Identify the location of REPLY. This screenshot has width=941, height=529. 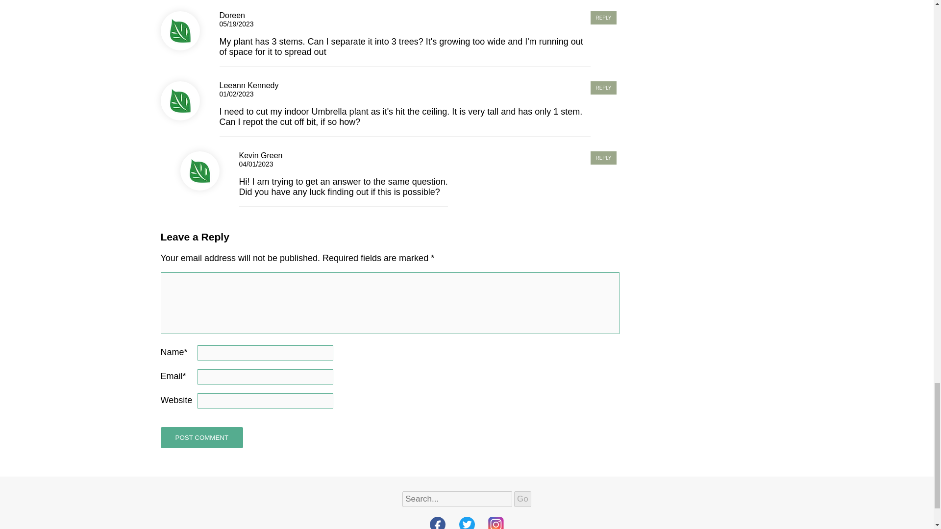
(603, 158).